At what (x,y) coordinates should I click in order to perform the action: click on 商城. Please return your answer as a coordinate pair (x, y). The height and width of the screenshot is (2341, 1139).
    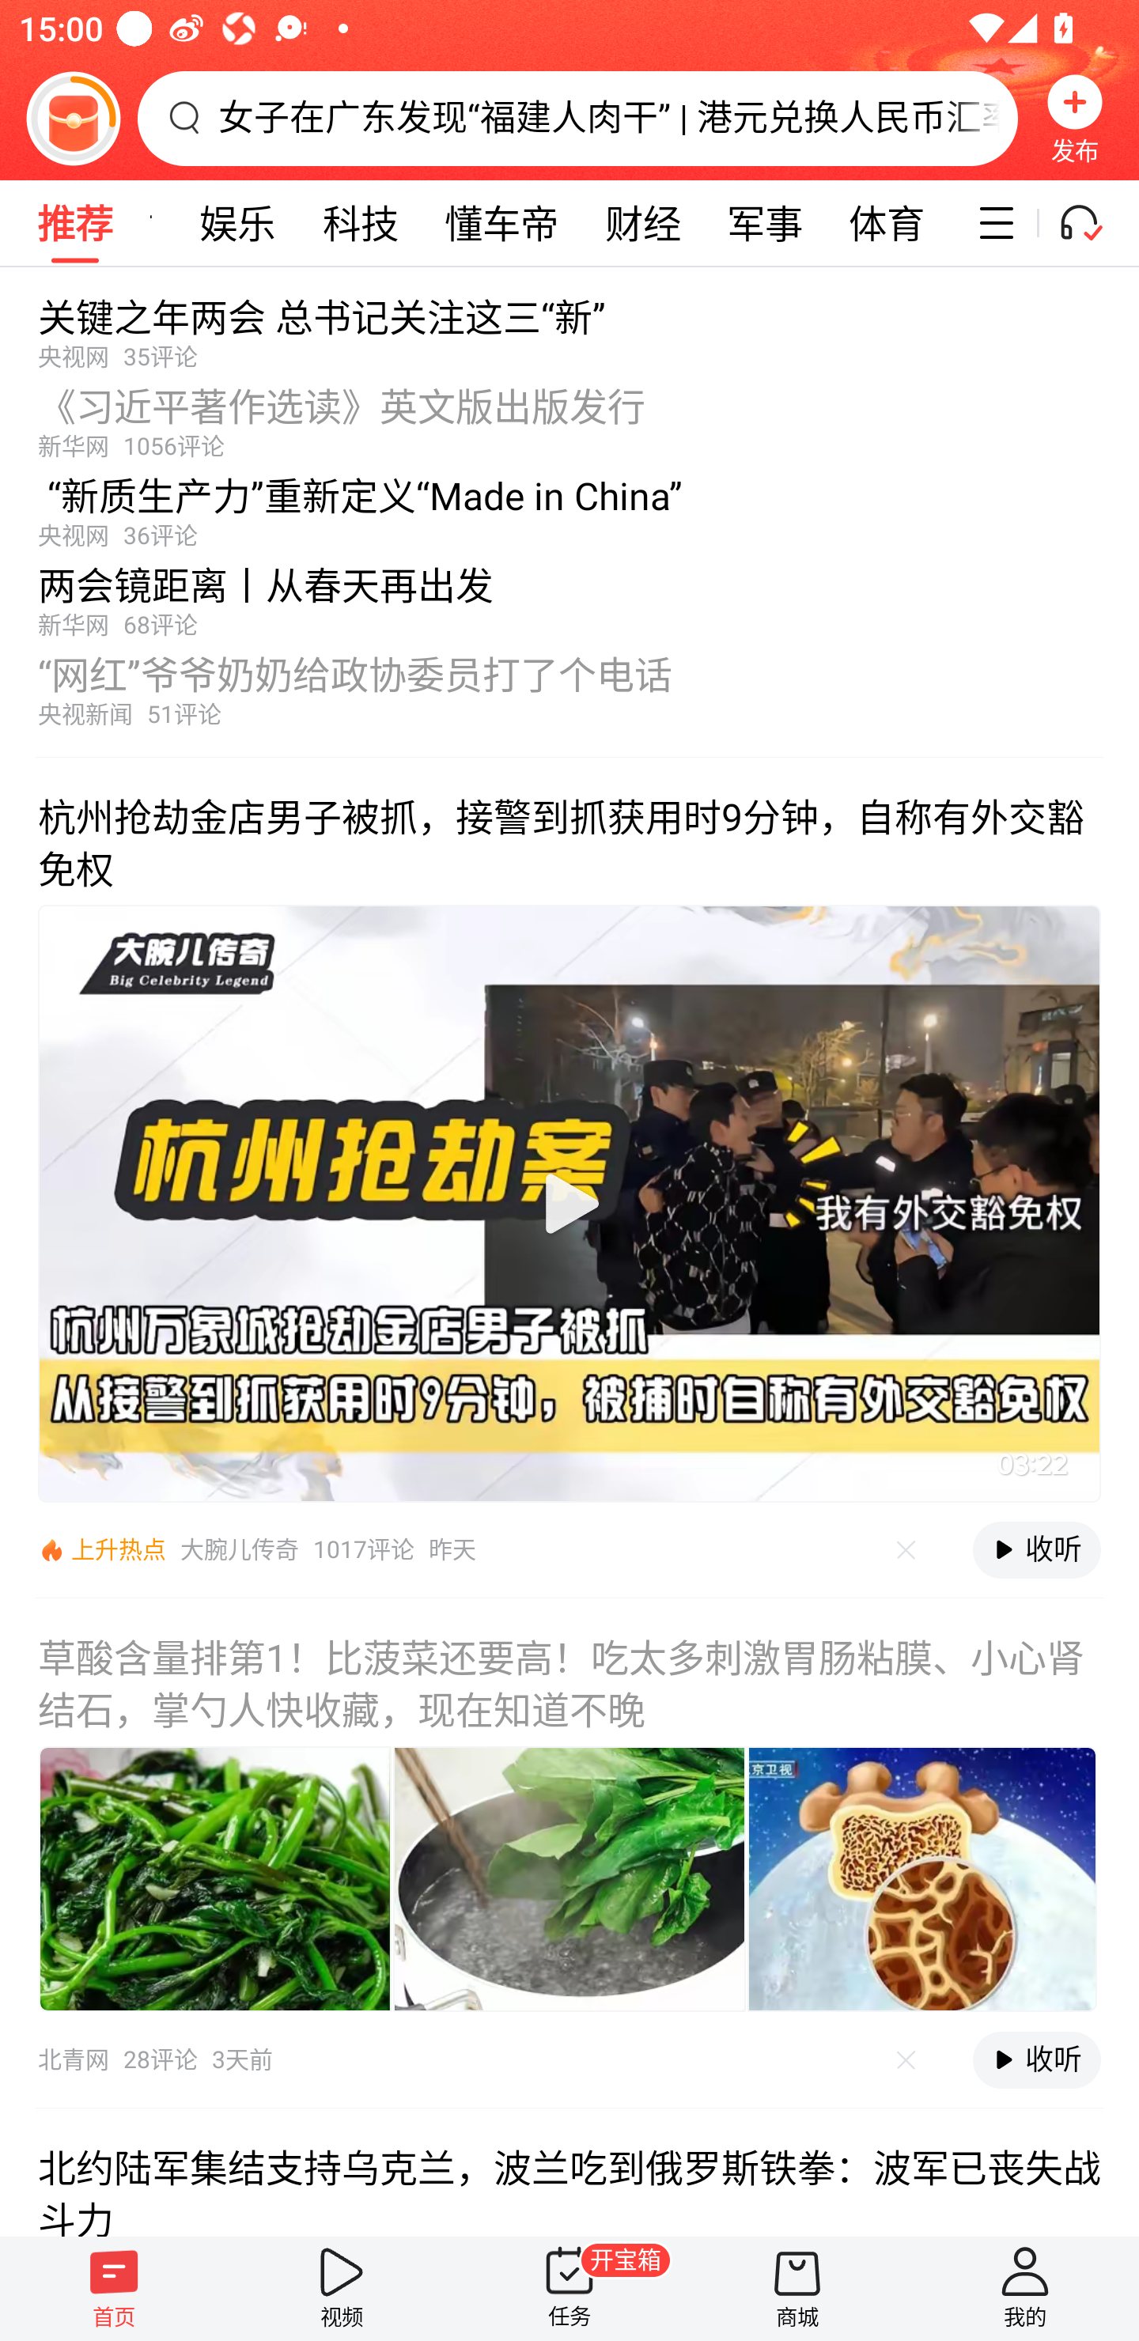
    Looking at the image, I should click on (797, 2288).